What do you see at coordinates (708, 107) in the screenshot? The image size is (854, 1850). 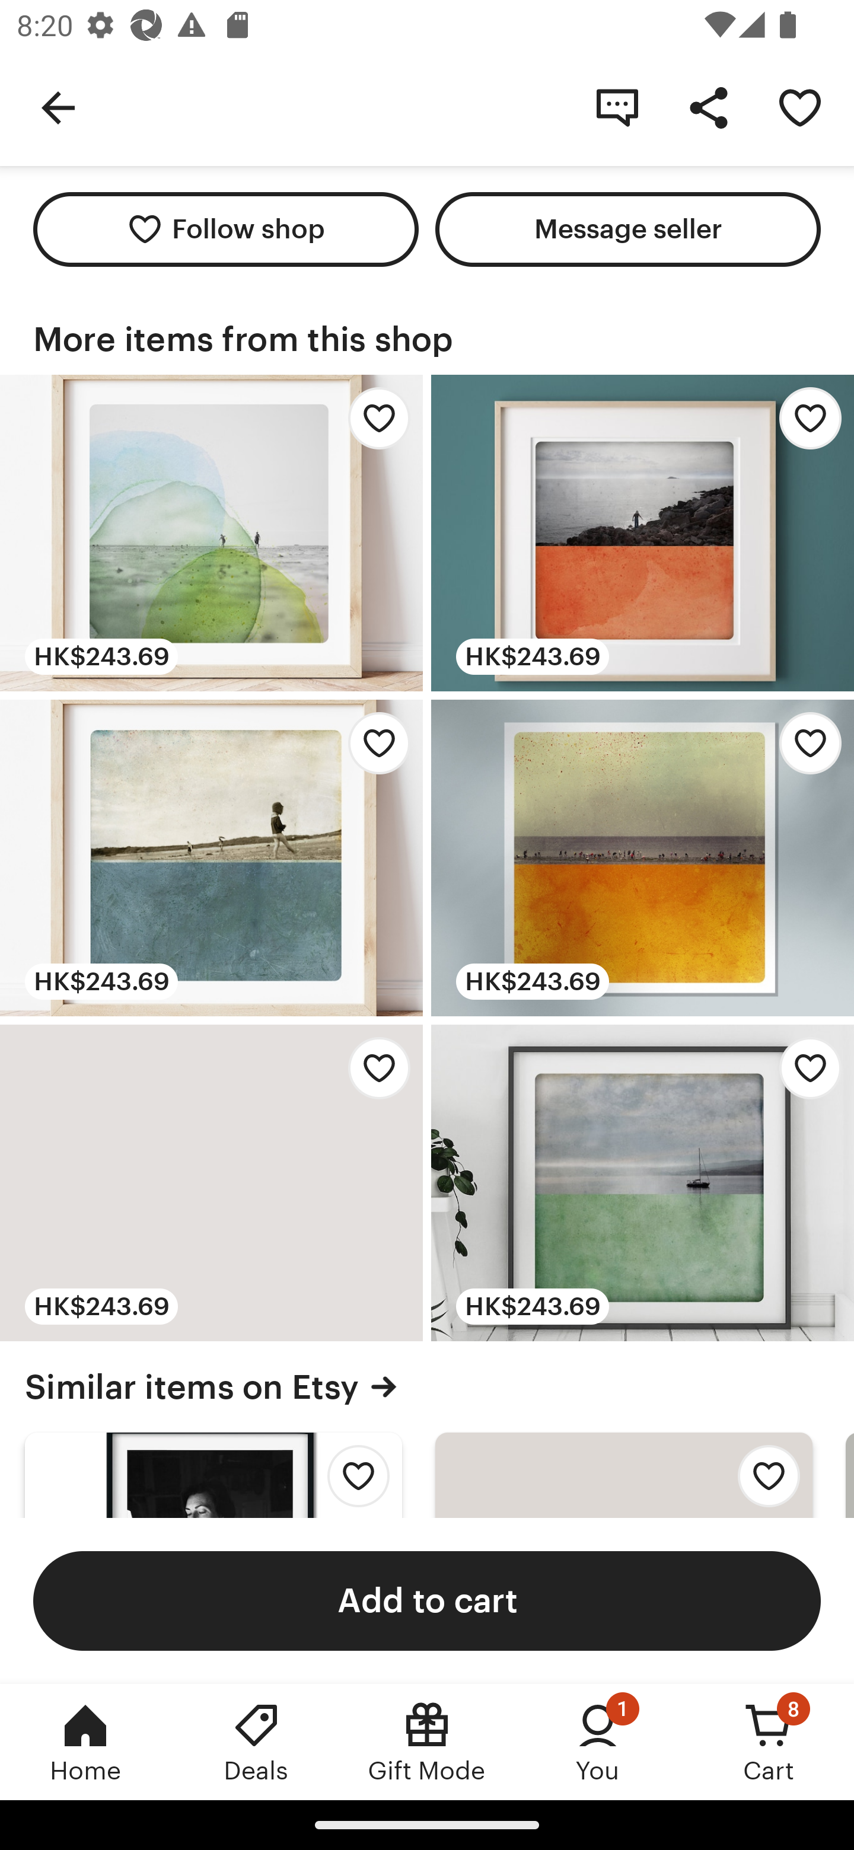 I see `Share` at bounding box center [708, 107].